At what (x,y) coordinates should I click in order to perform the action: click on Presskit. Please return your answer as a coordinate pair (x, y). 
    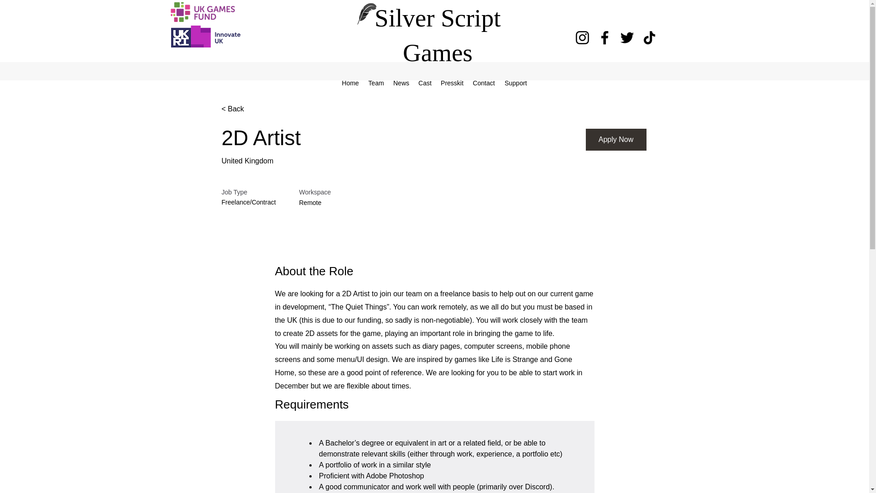
    Looking at the image, I should click on (452, 83).